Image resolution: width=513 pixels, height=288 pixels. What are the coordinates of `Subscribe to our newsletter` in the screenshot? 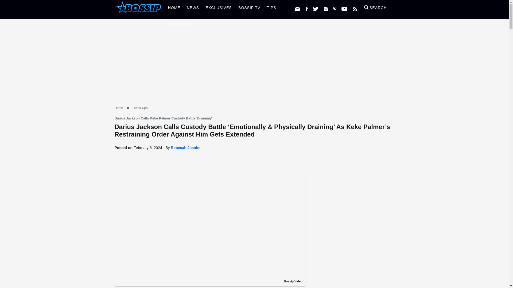 It's located at (297, 9).